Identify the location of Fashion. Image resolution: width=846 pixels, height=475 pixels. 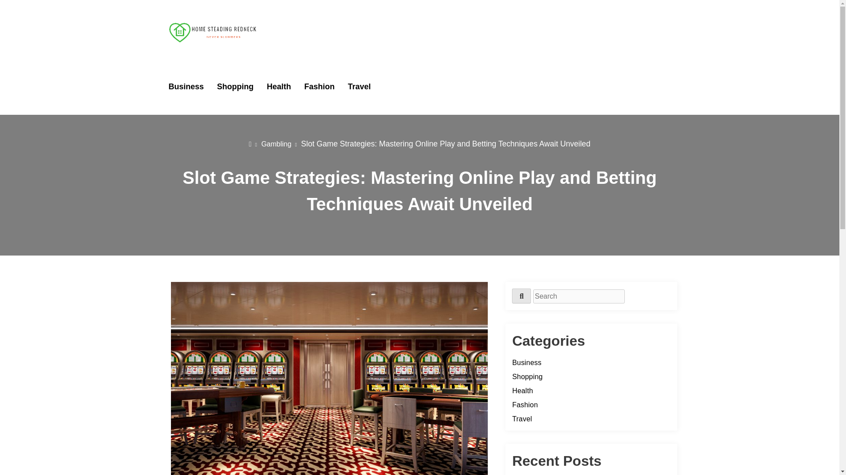
(320, 86).